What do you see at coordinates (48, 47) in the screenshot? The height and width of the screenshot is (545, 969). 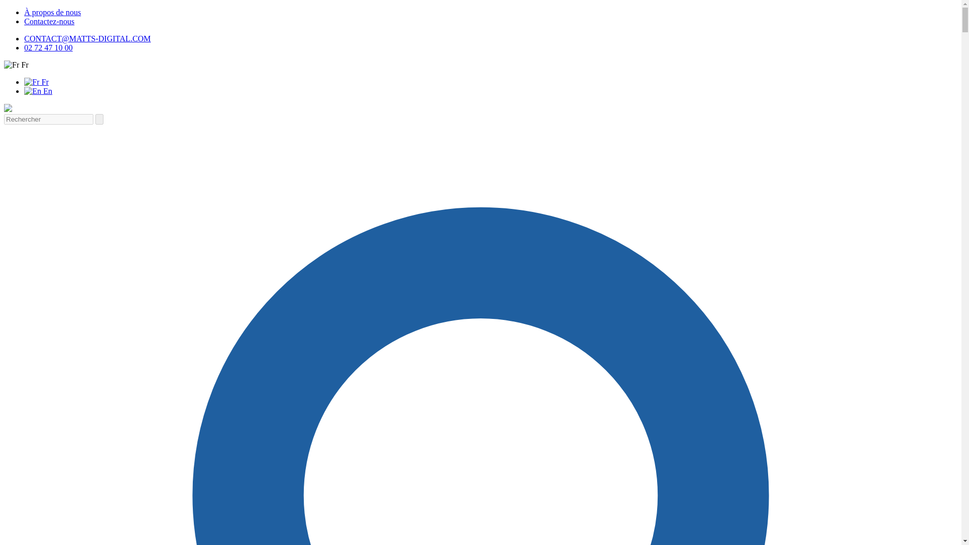 I see `02 72 47 10 00` at bounding box center [48, 47].